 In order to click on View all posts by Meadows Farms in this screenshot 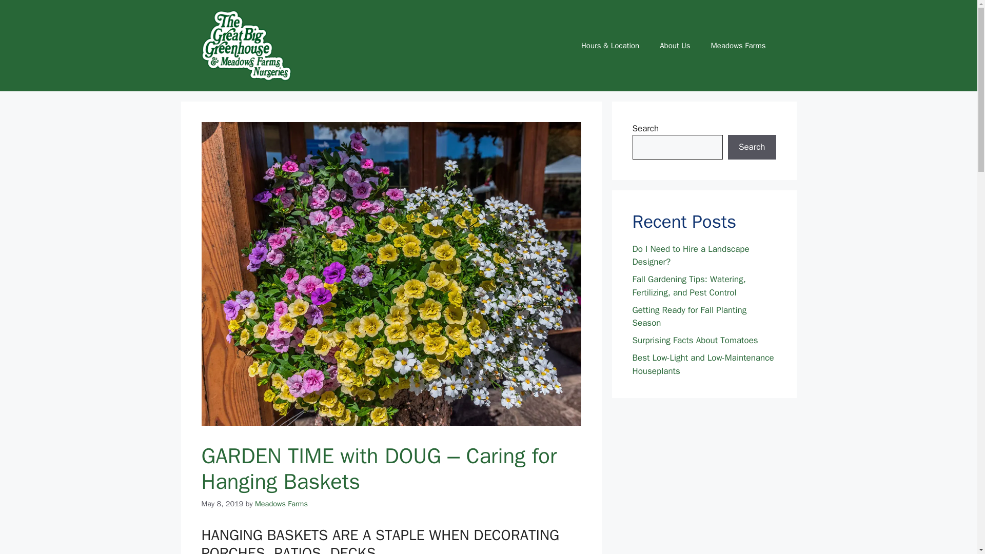, I will do `click(281, 504)`.